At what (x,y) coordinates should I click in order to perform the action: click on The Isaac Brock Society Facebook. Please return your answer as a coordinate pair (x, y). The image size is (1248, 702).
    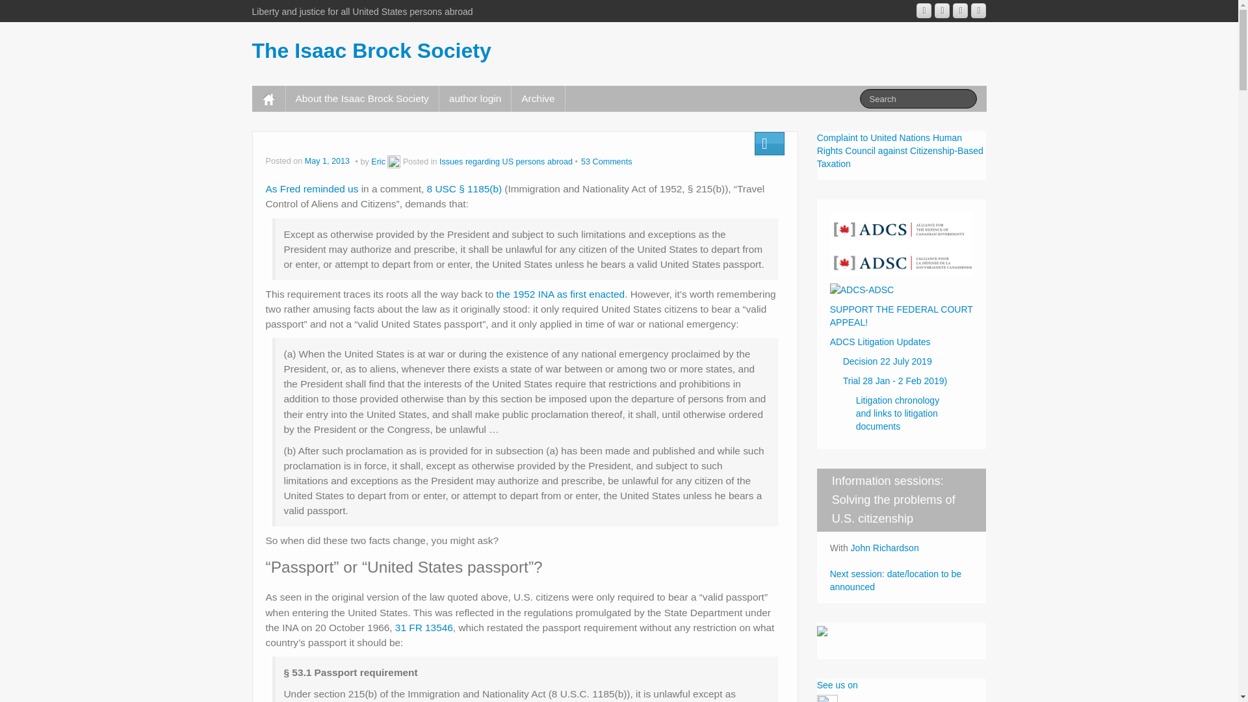
    Looking at the image, I should click on (942, 10).